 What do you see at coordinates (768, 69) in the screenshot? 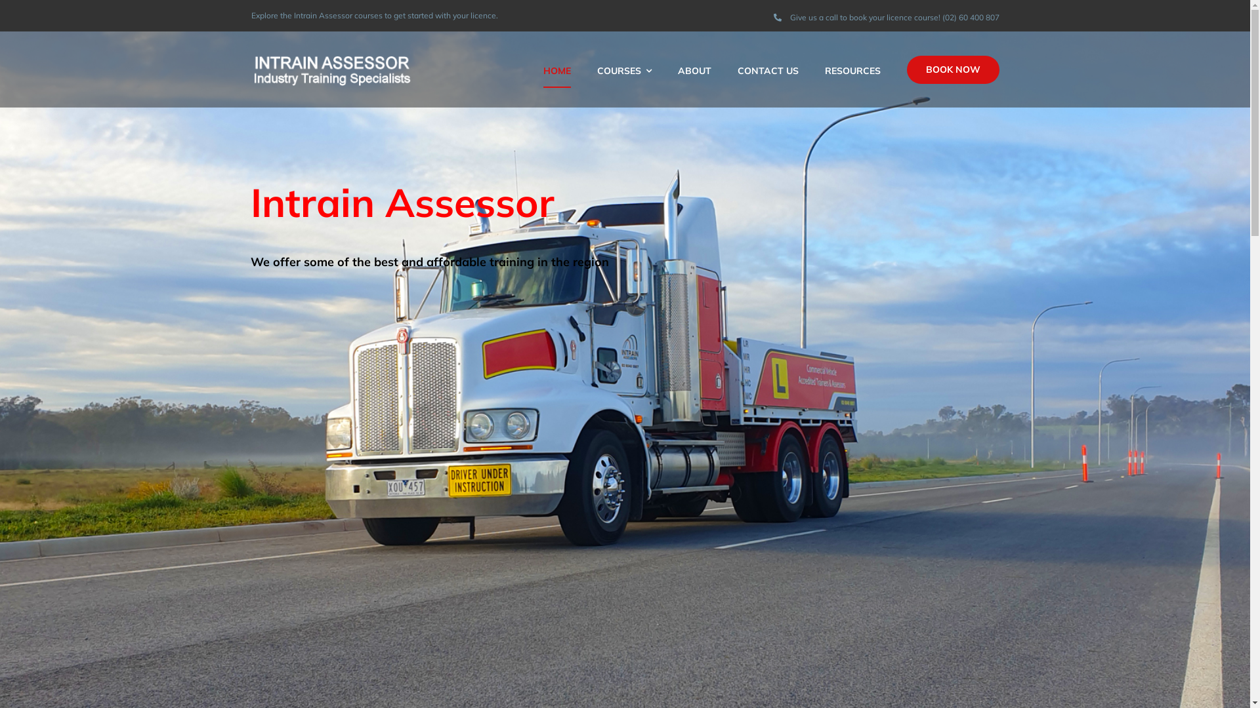
I see `CONTACT US` at bounding box center [768, 69].